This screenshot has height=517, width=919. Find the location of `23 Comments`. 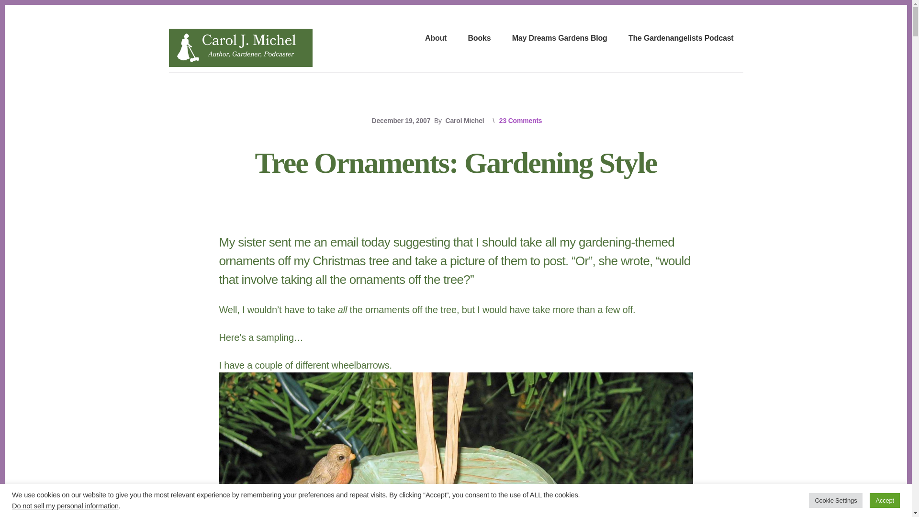

23 Comments is located at coordinates (520, 121).